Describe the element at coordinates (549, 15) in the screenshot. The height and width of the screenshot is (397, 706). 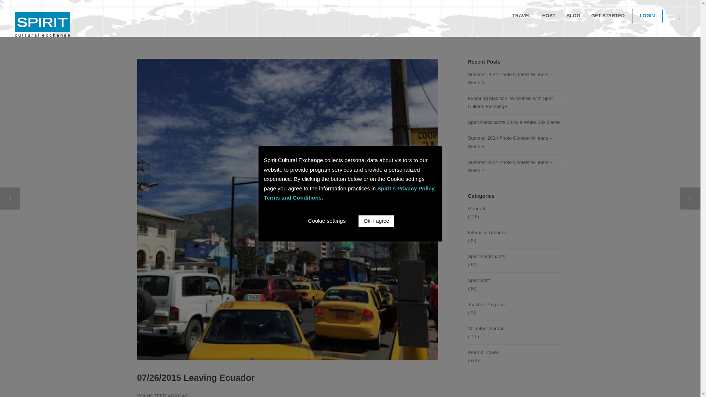
I see `HOST` at that location.